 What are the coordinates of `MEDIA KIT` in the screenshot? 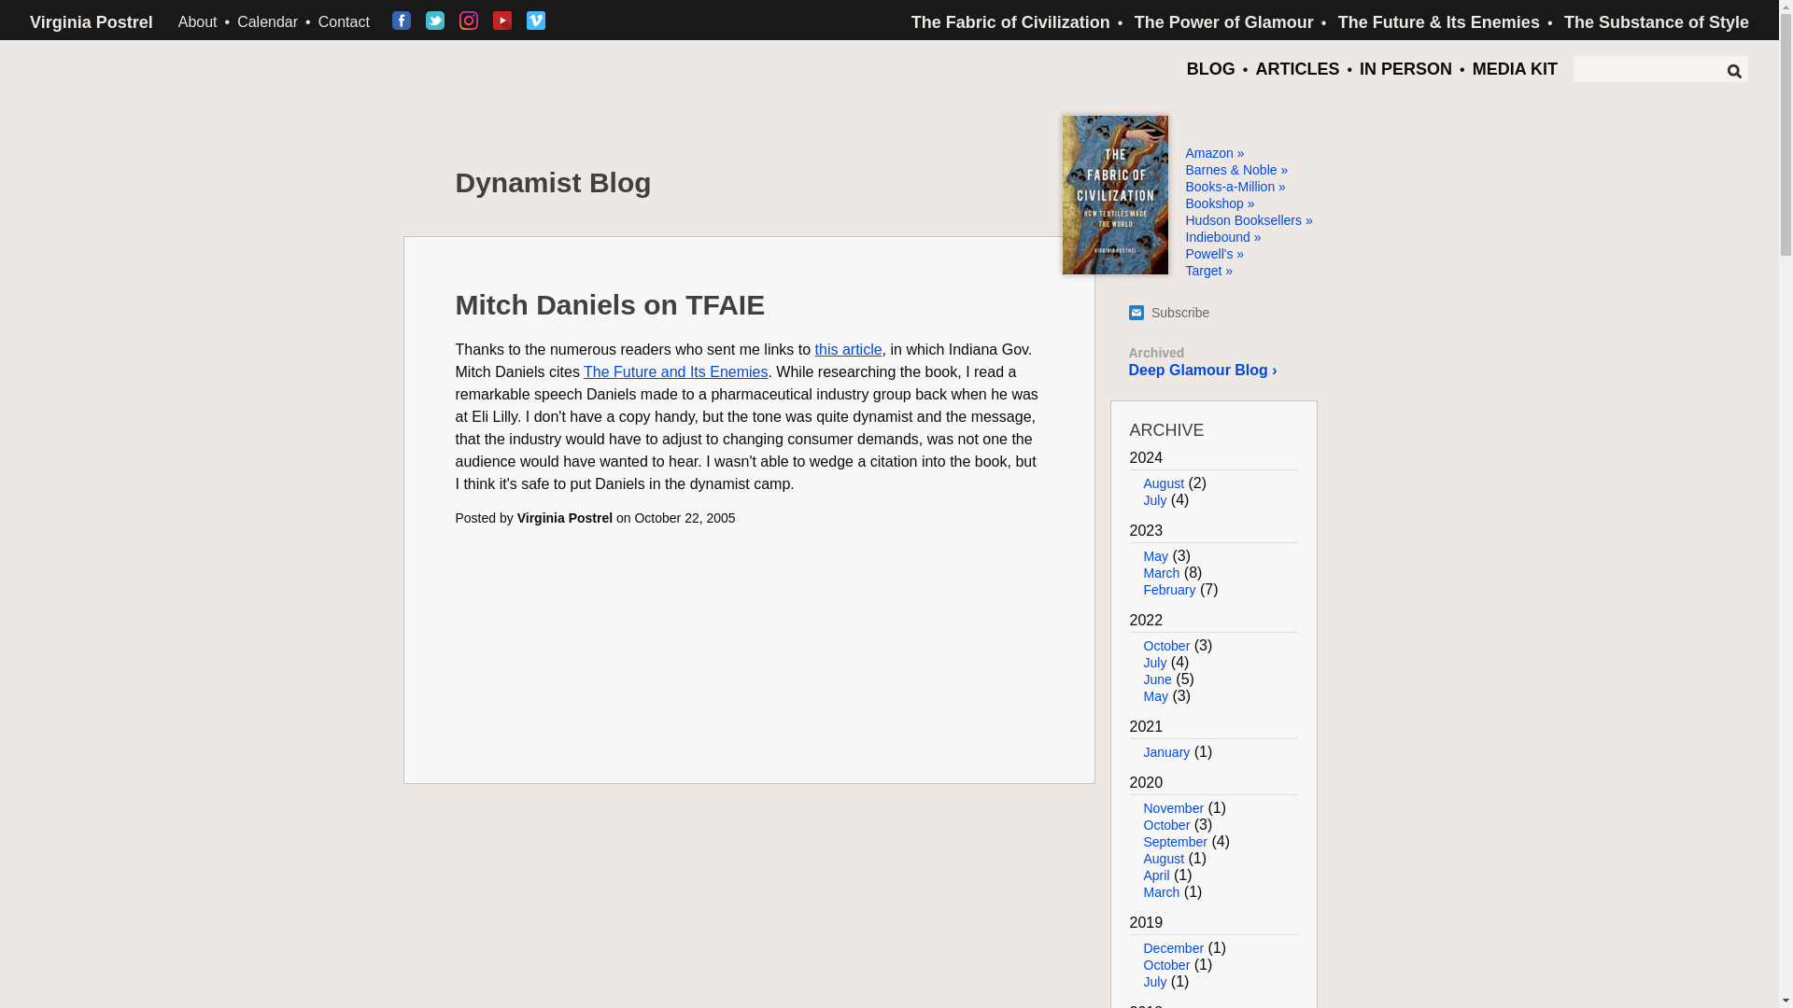 It's located at (1515, 65).